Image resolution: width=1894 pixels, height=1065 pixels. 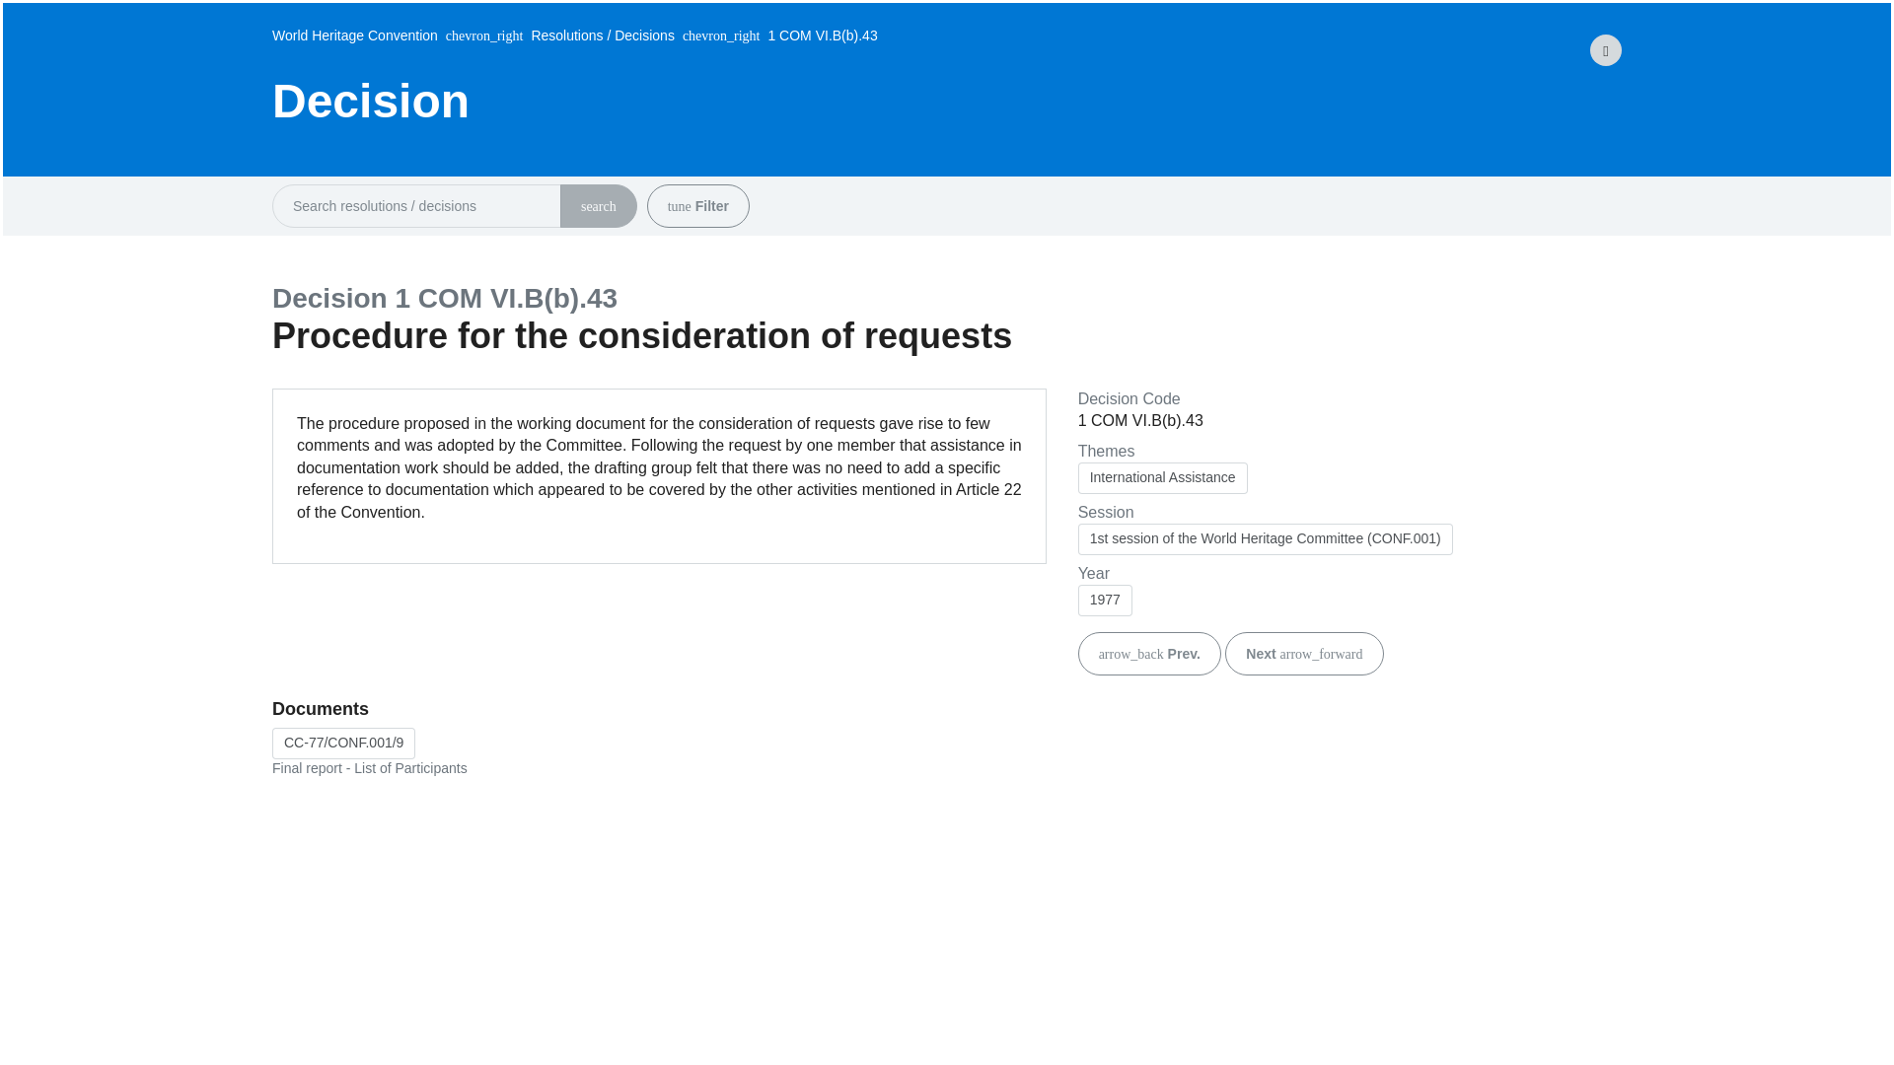 What do you see at coordinates (598, 205) in the screenshot?
I see `search` at bounding box center [598, 205].